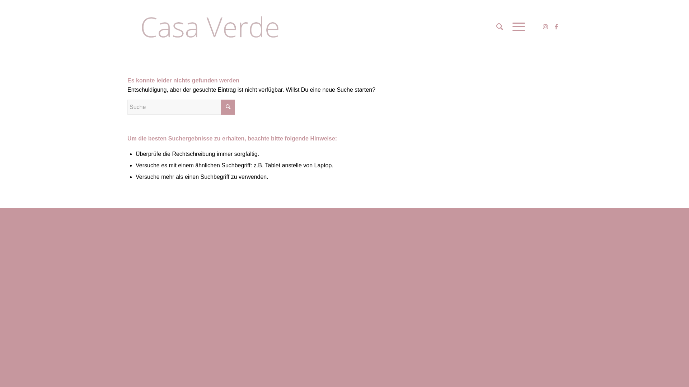 The image size is (689, 387). What do you see at coordinates (545, 27) in the screenshot?
I see `Instagram` at bounding box center [545, 27].